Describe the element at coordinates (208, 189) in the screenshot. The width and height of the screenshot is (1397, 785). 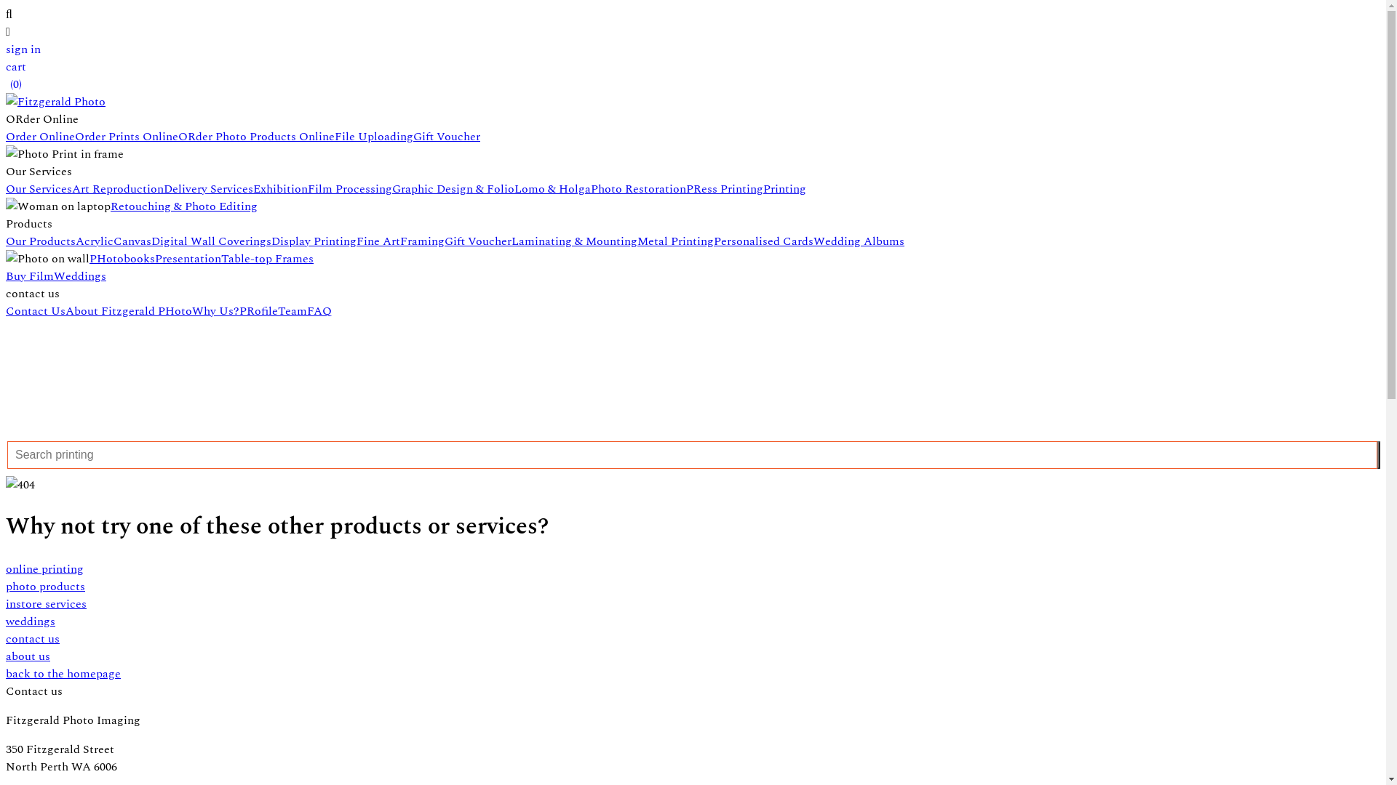
I see `Delivery Services` at that location.